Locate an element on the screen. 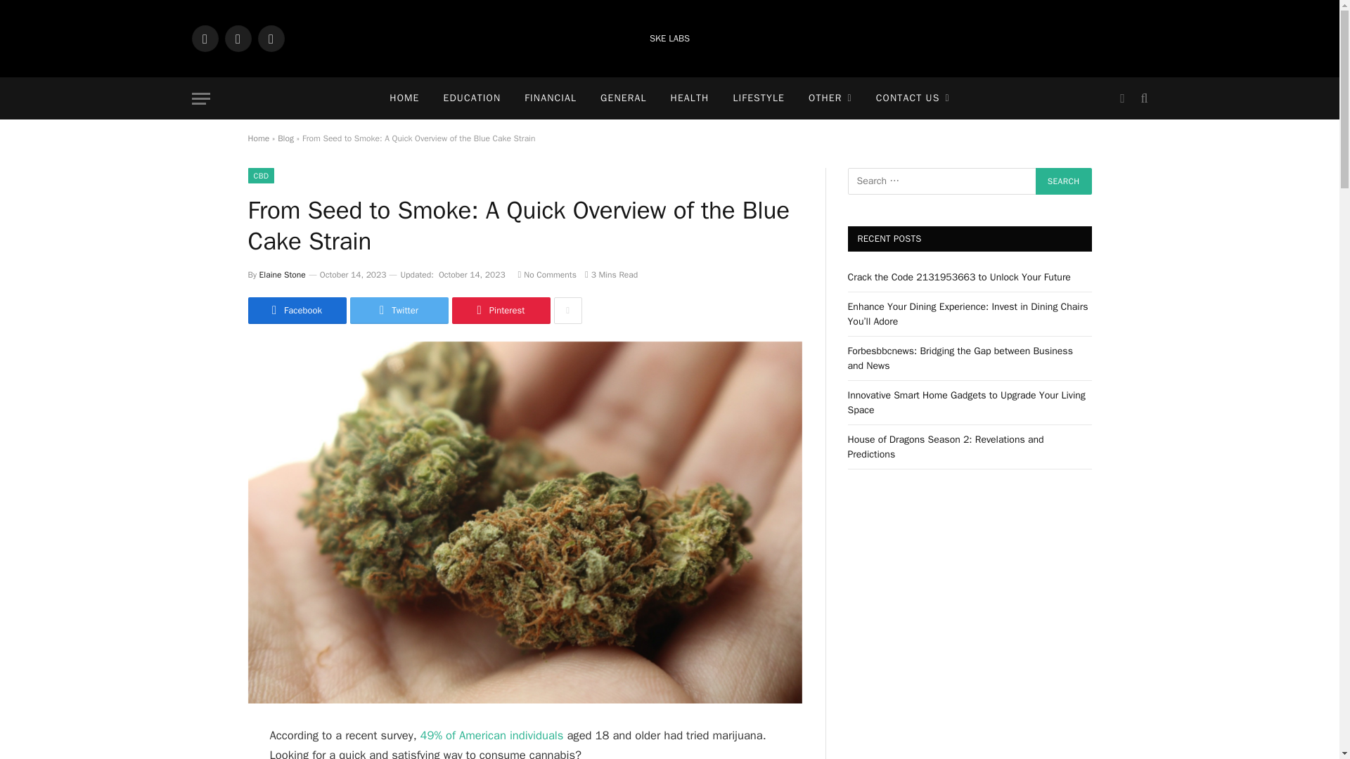 Image resolution: width=1350 pixels, height=759 pixels. Switch to Dark Design - easier on eyes. is located at coordinates (1121, 98).